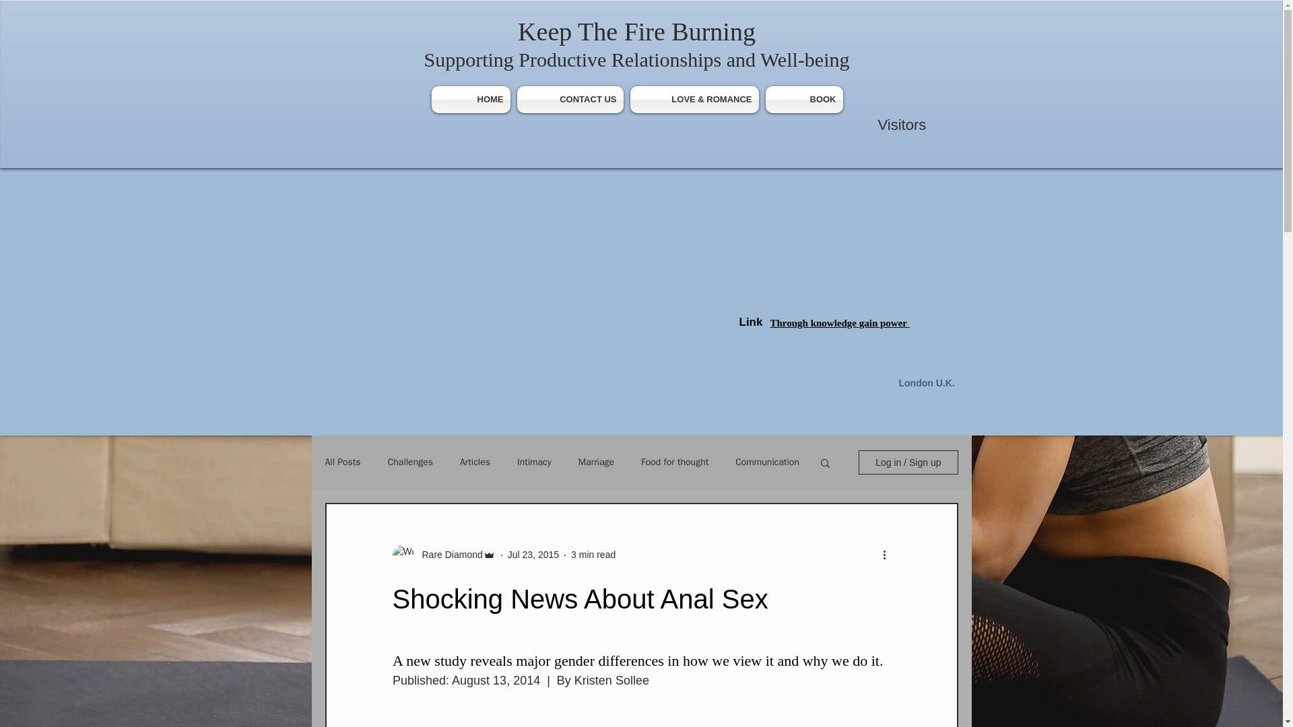 Image resolution: width=1293 pixels, height=727 pixels. Describe the element at coordinates (767, 462) in the screenshot. I see `Communication` at that location.